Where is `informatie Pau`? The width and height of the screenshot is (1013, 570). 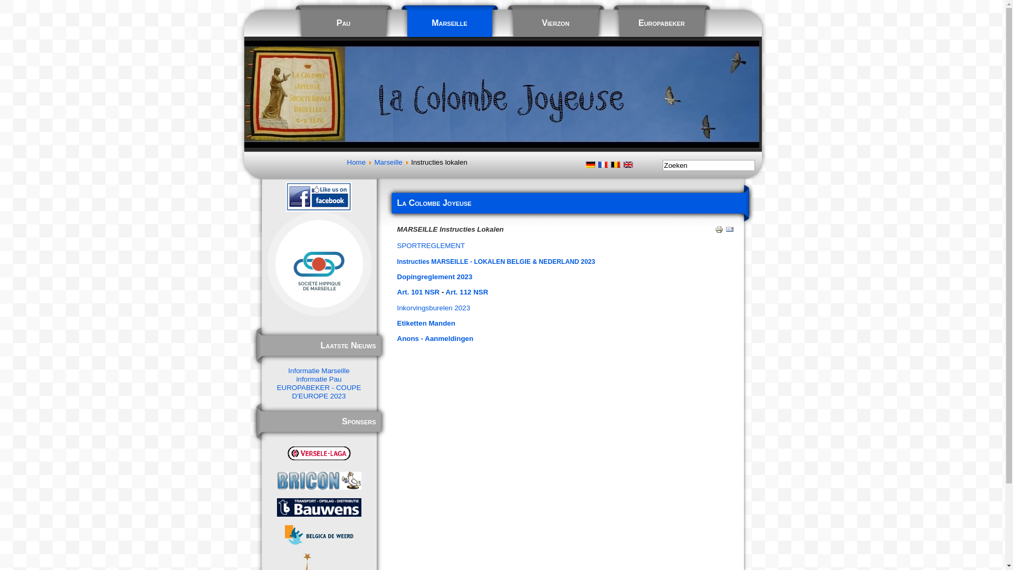 informatie Pau is located at coordinates (319, 379).